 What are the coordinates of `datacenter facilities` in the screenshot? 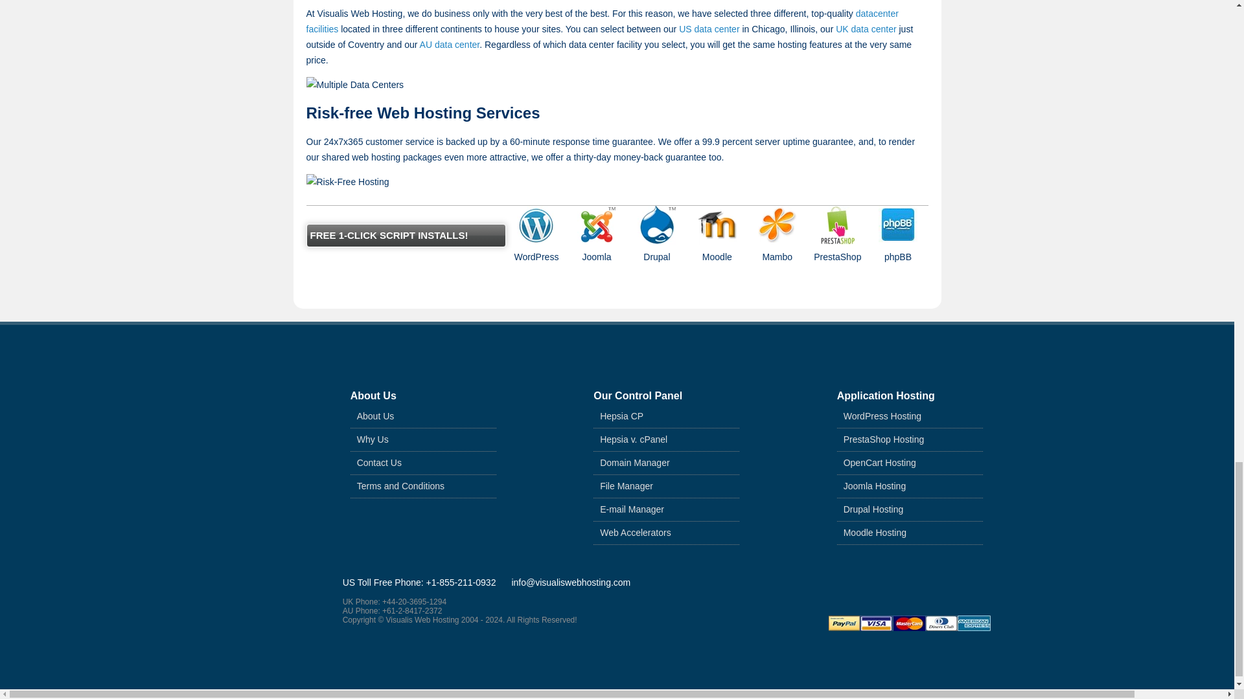 It's located at (602, 21).